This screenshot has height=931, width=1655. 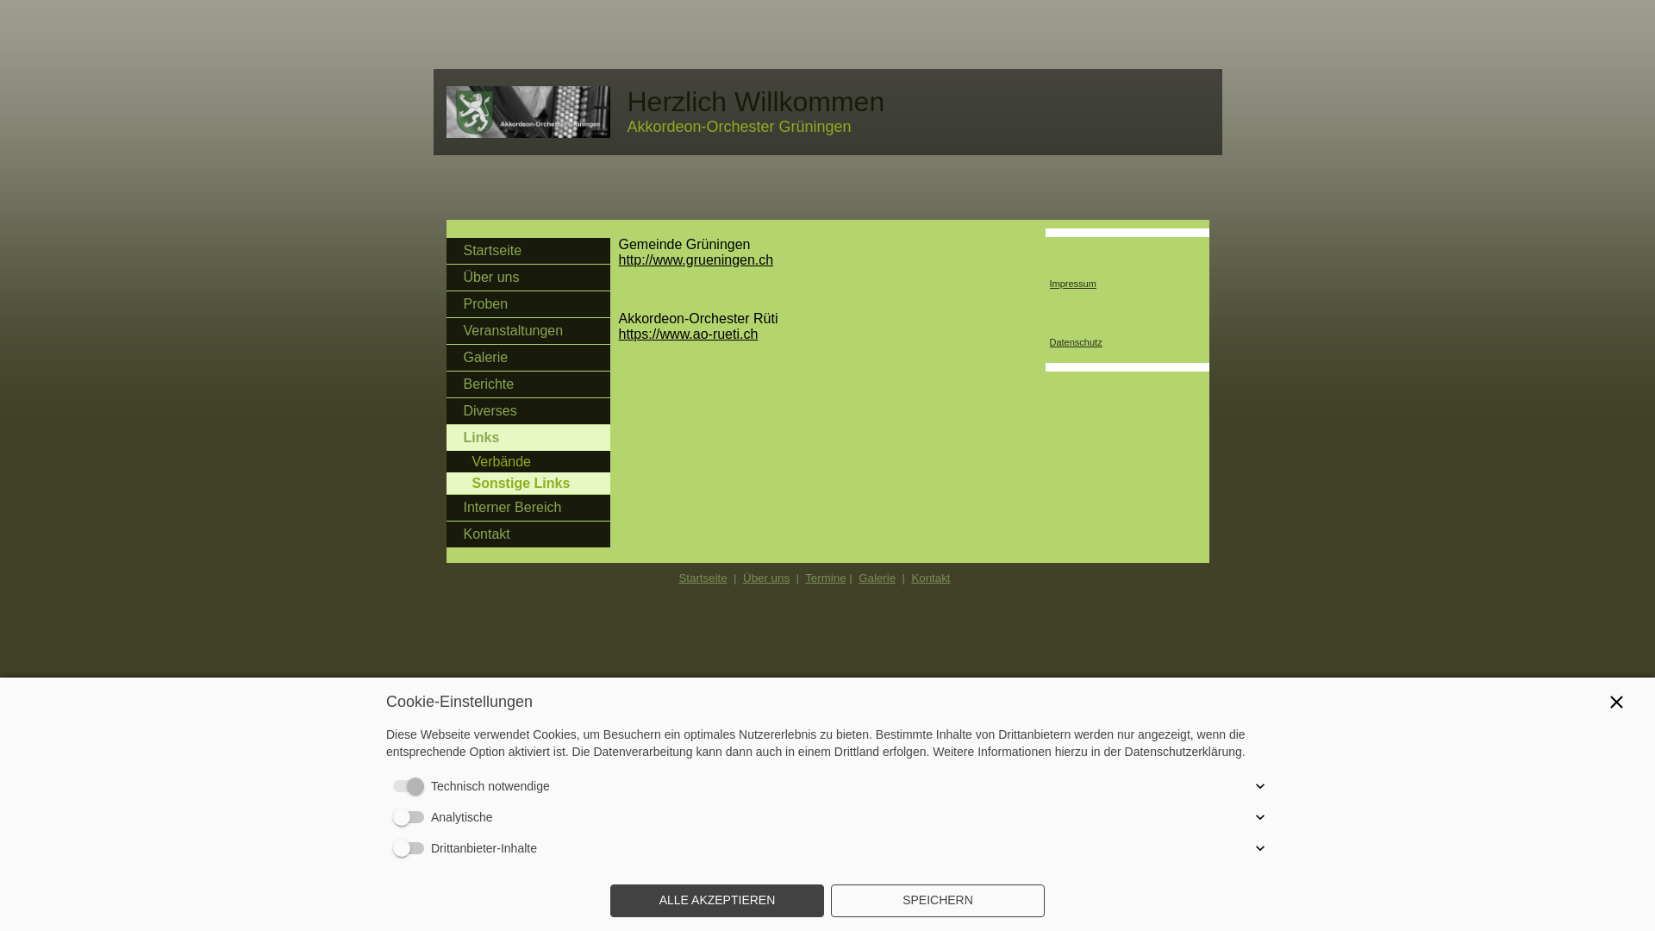 I want to click on Galerie, so click(x=877, y=578).